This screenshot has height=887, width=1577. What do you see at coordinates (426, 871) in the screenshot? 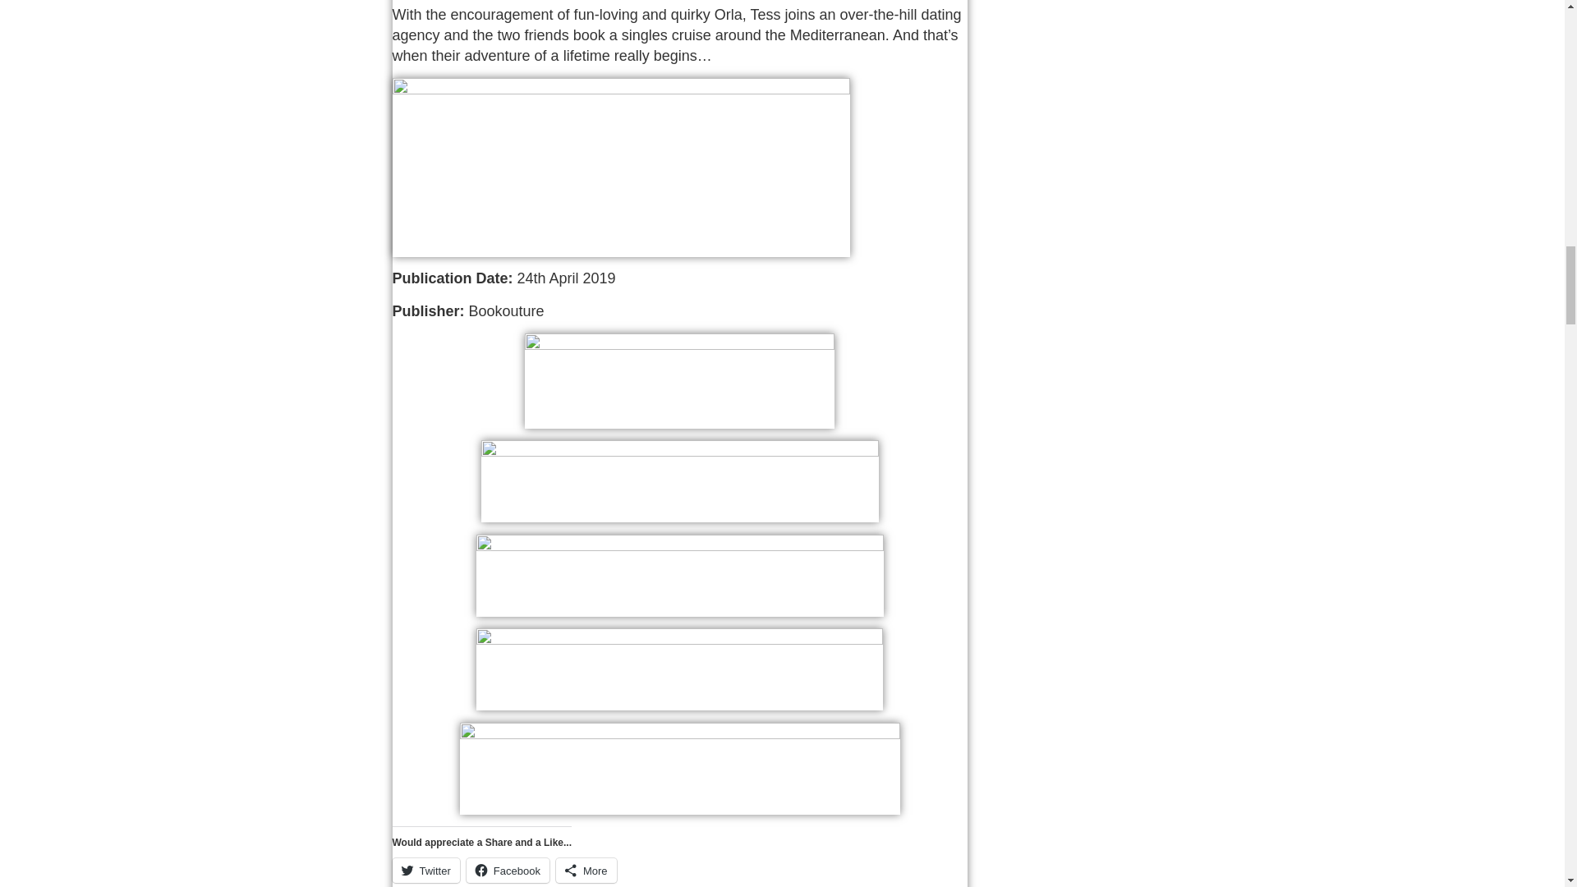
I see `Twitter` at bounding box center [426, 871].